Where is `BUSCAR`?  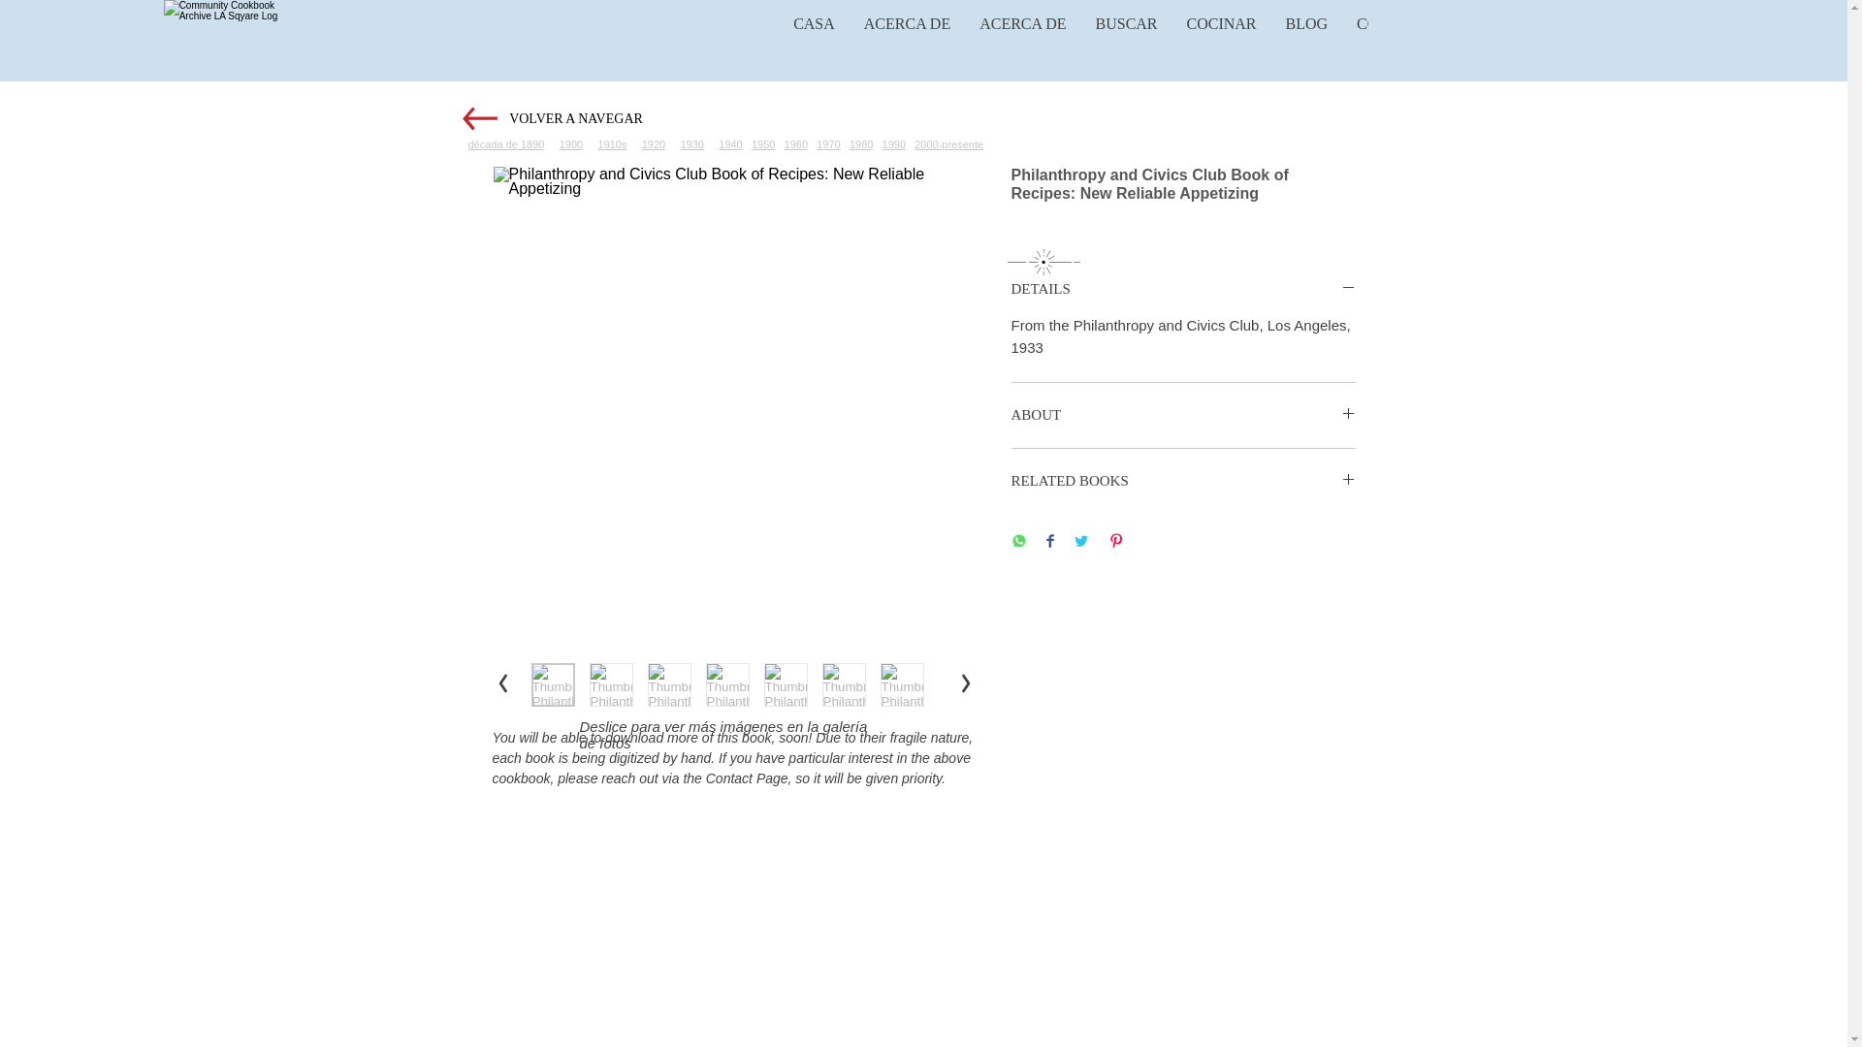
BUSCAR is located at coordinates (1125, 37).